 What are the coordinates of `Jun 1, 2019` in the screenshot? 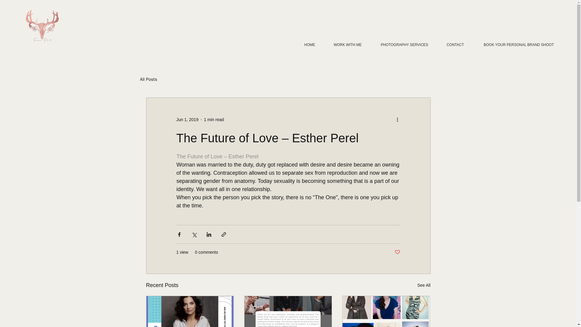 It's located at (187, 119).